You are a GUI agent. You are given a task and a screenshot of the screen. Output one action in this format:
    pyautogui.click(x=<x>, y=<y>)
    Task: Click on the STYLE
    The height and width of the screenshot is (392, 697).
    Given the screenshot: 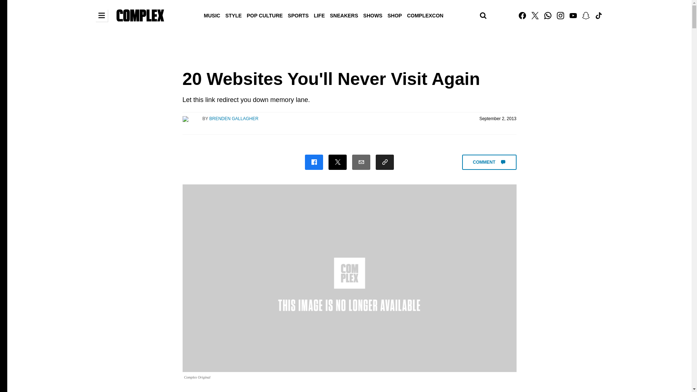 What is the action you would take?
    pyautogui.click(x=234, y=15)
    